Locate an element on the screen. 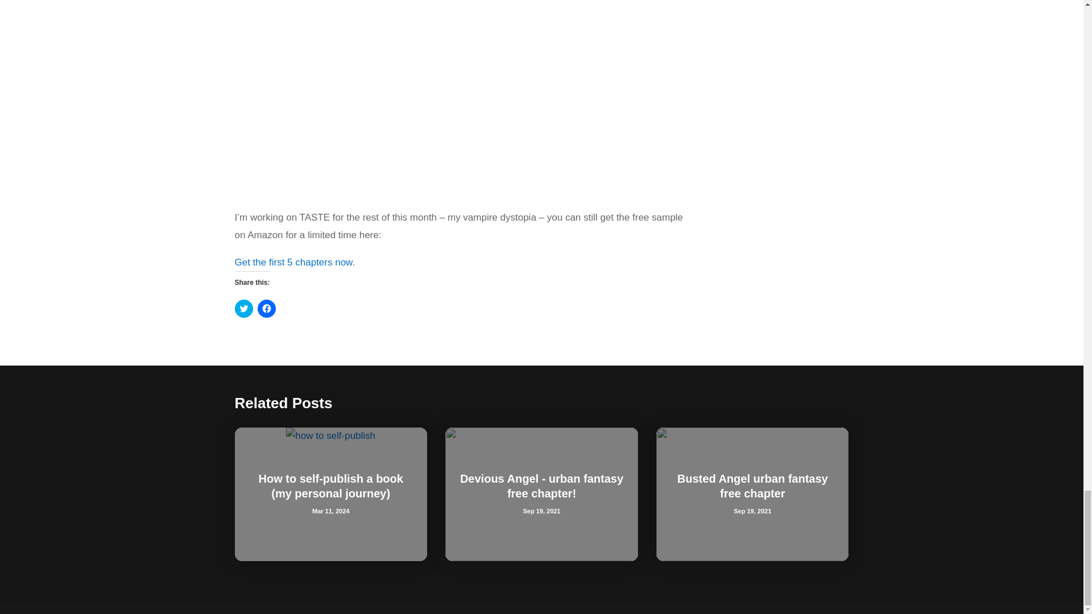 The height and width of the screenshot is (614, 1092). Click to share on Facebook is located at coordinates (266, 309).